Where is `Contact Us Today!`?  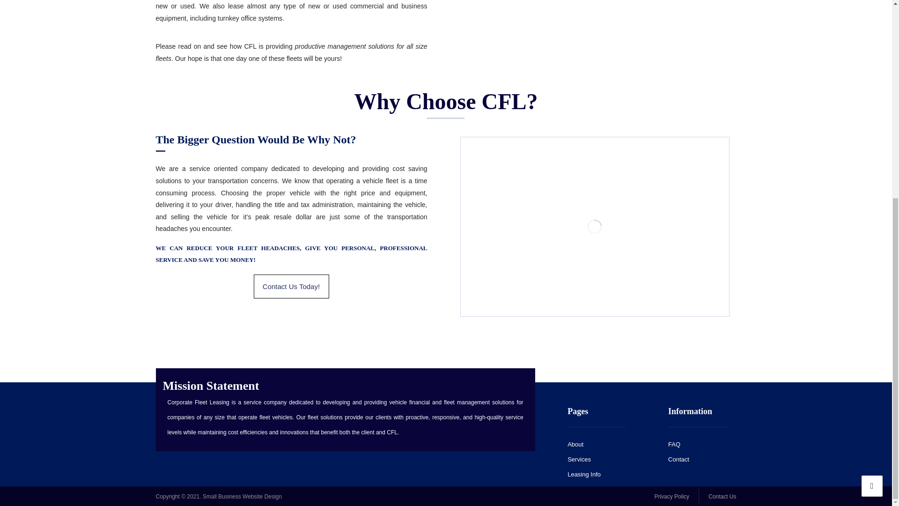
Contact Us Today! is located at coordinates (291, 287).